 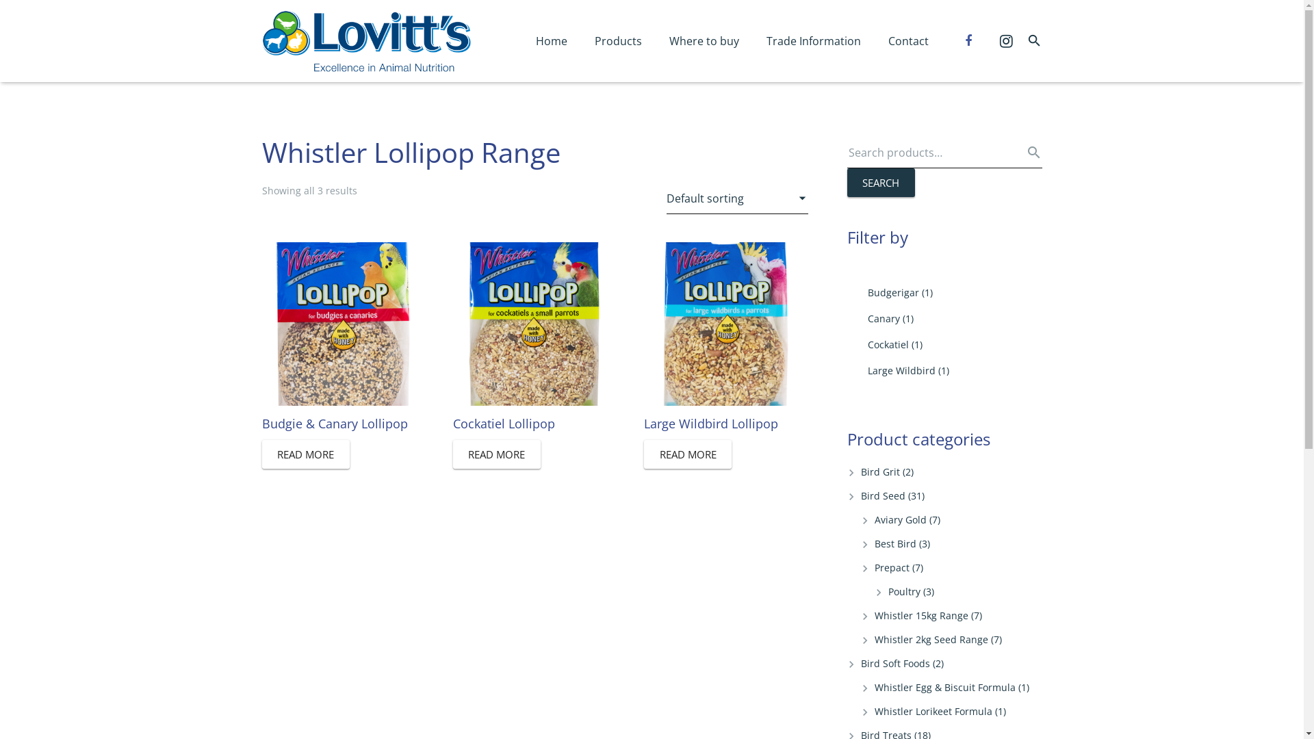 What do you see at coordinates (688, 454) in the screenshot?
I see `READ MORE` at bounding box center [688, 454].